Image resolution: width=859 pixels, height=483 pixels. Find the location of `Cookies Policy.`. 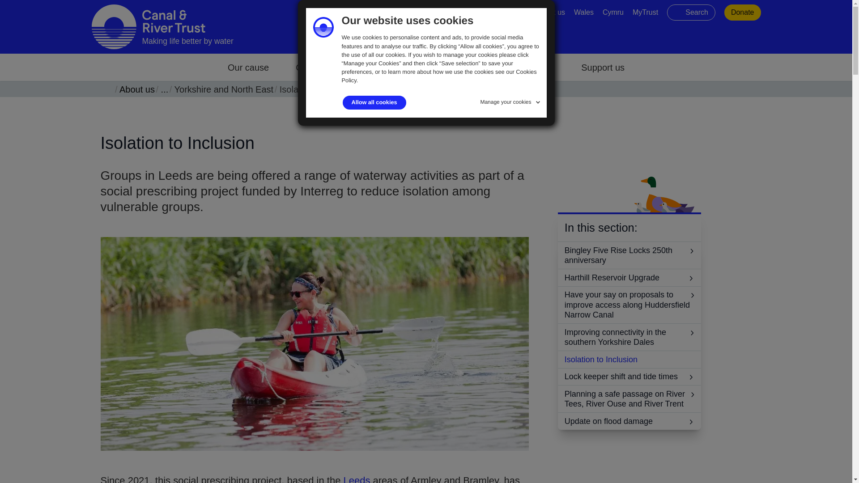

Cookies Policy. is located at coordinates (439, 76).